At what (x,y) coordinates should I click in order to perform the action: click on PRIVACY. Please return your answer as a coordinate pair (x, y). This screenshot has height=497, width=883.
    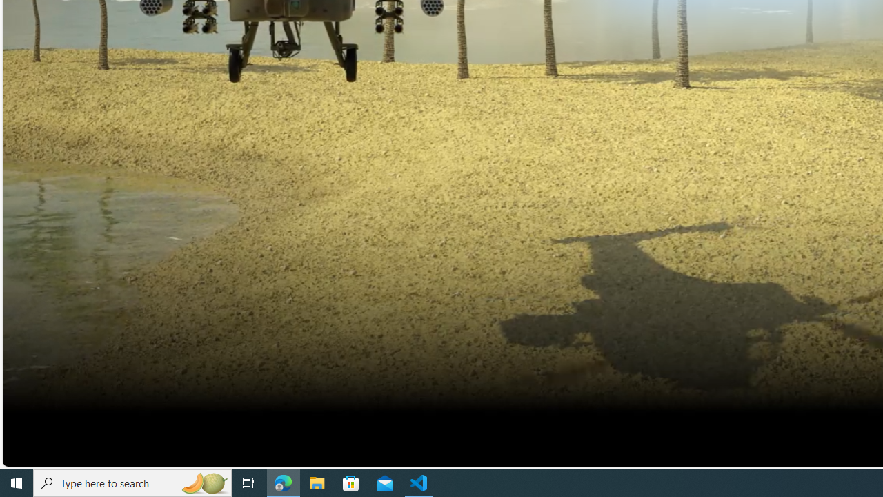
    Looking at the image, I should click on (655, 426).